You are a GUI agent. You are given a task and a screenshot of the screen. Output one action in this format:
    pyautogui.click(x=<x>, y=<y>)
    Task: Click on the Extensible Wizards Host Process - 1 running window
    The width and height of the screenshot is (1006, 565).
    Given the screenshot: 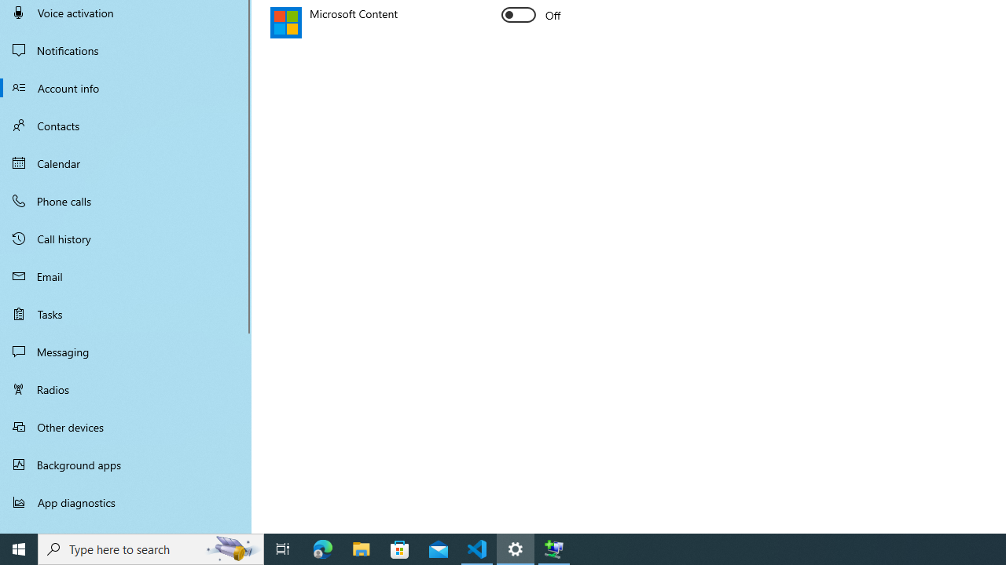 What is the action you would take?
    pyautogui.click(x=553, y=549)
    